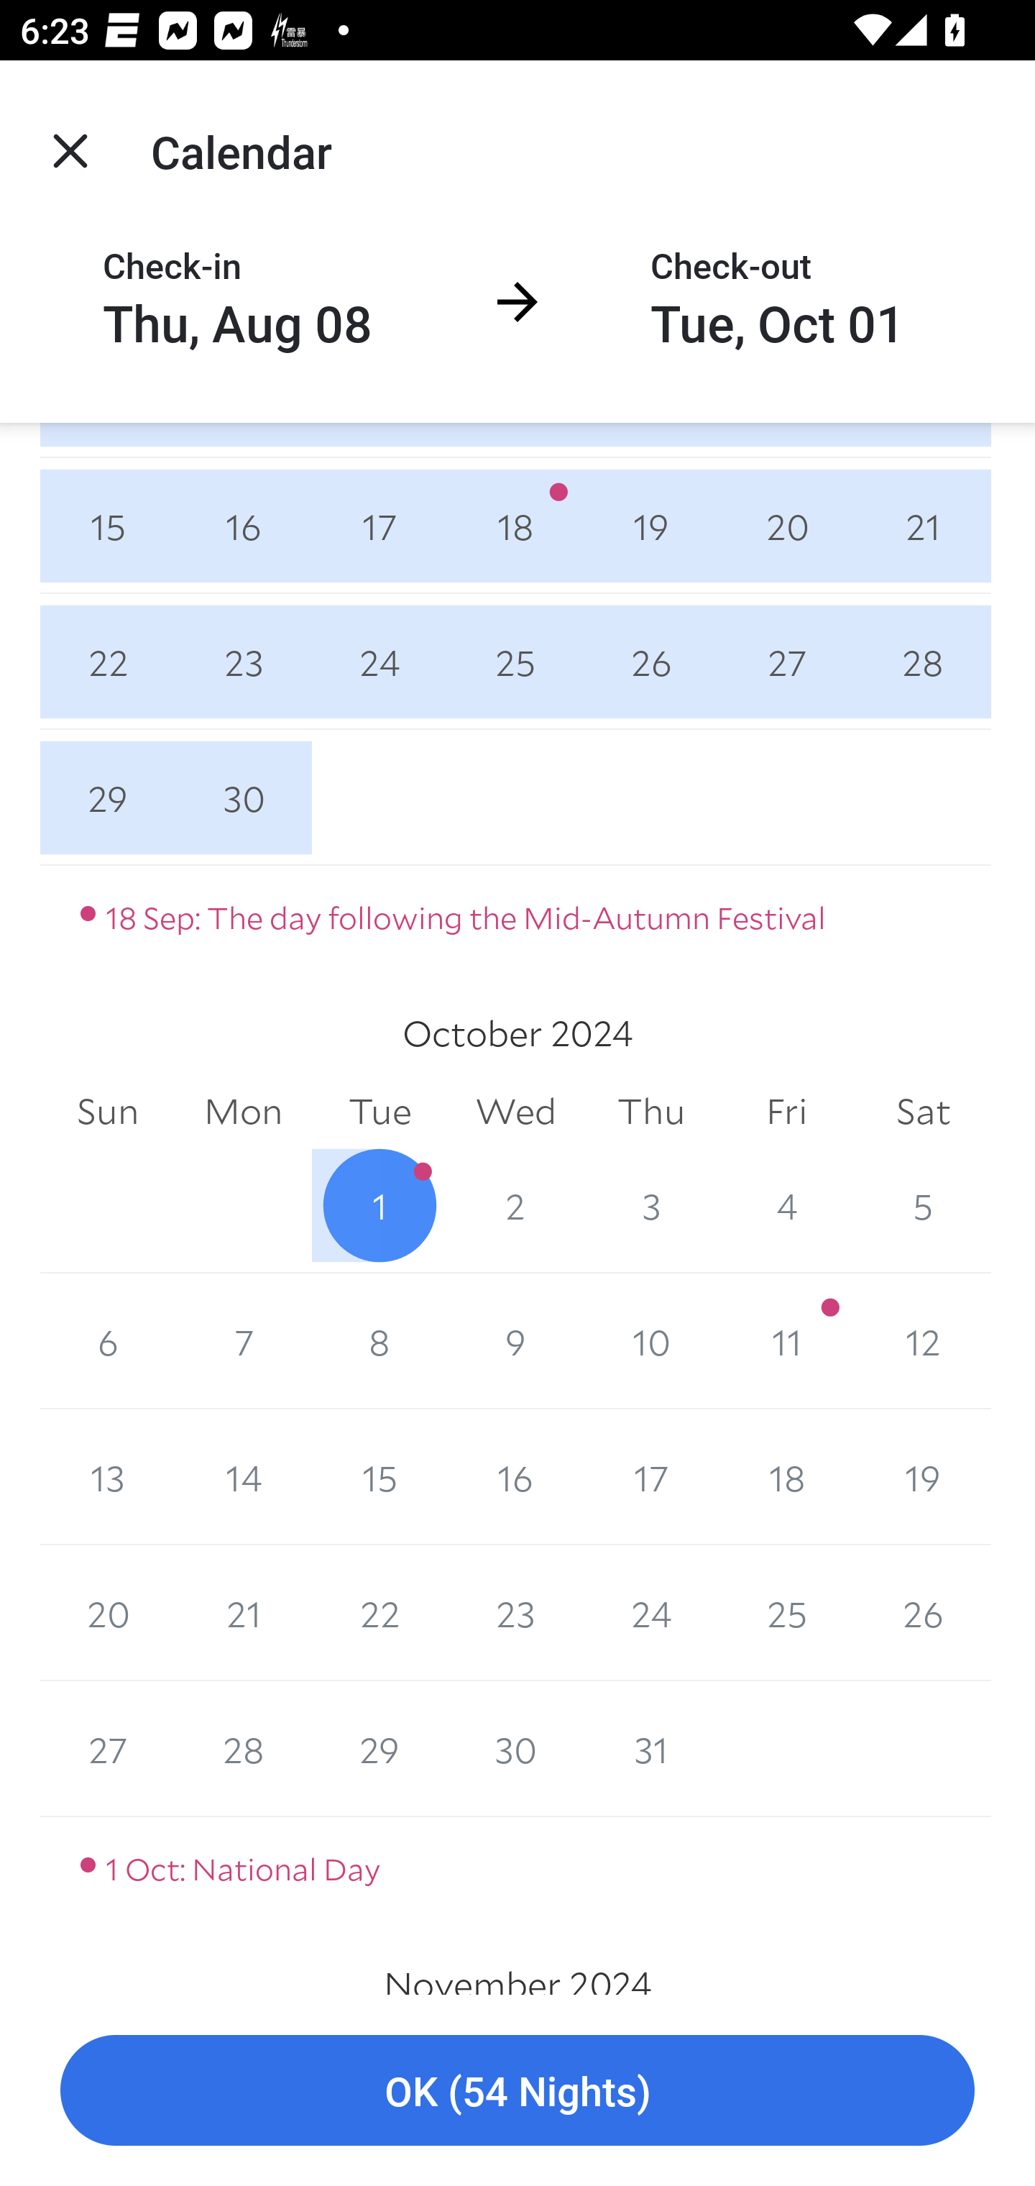 The width and height of the screenshot is (1035, 2186). I want to click on 18 18 October 2024, so click(786, 1477).